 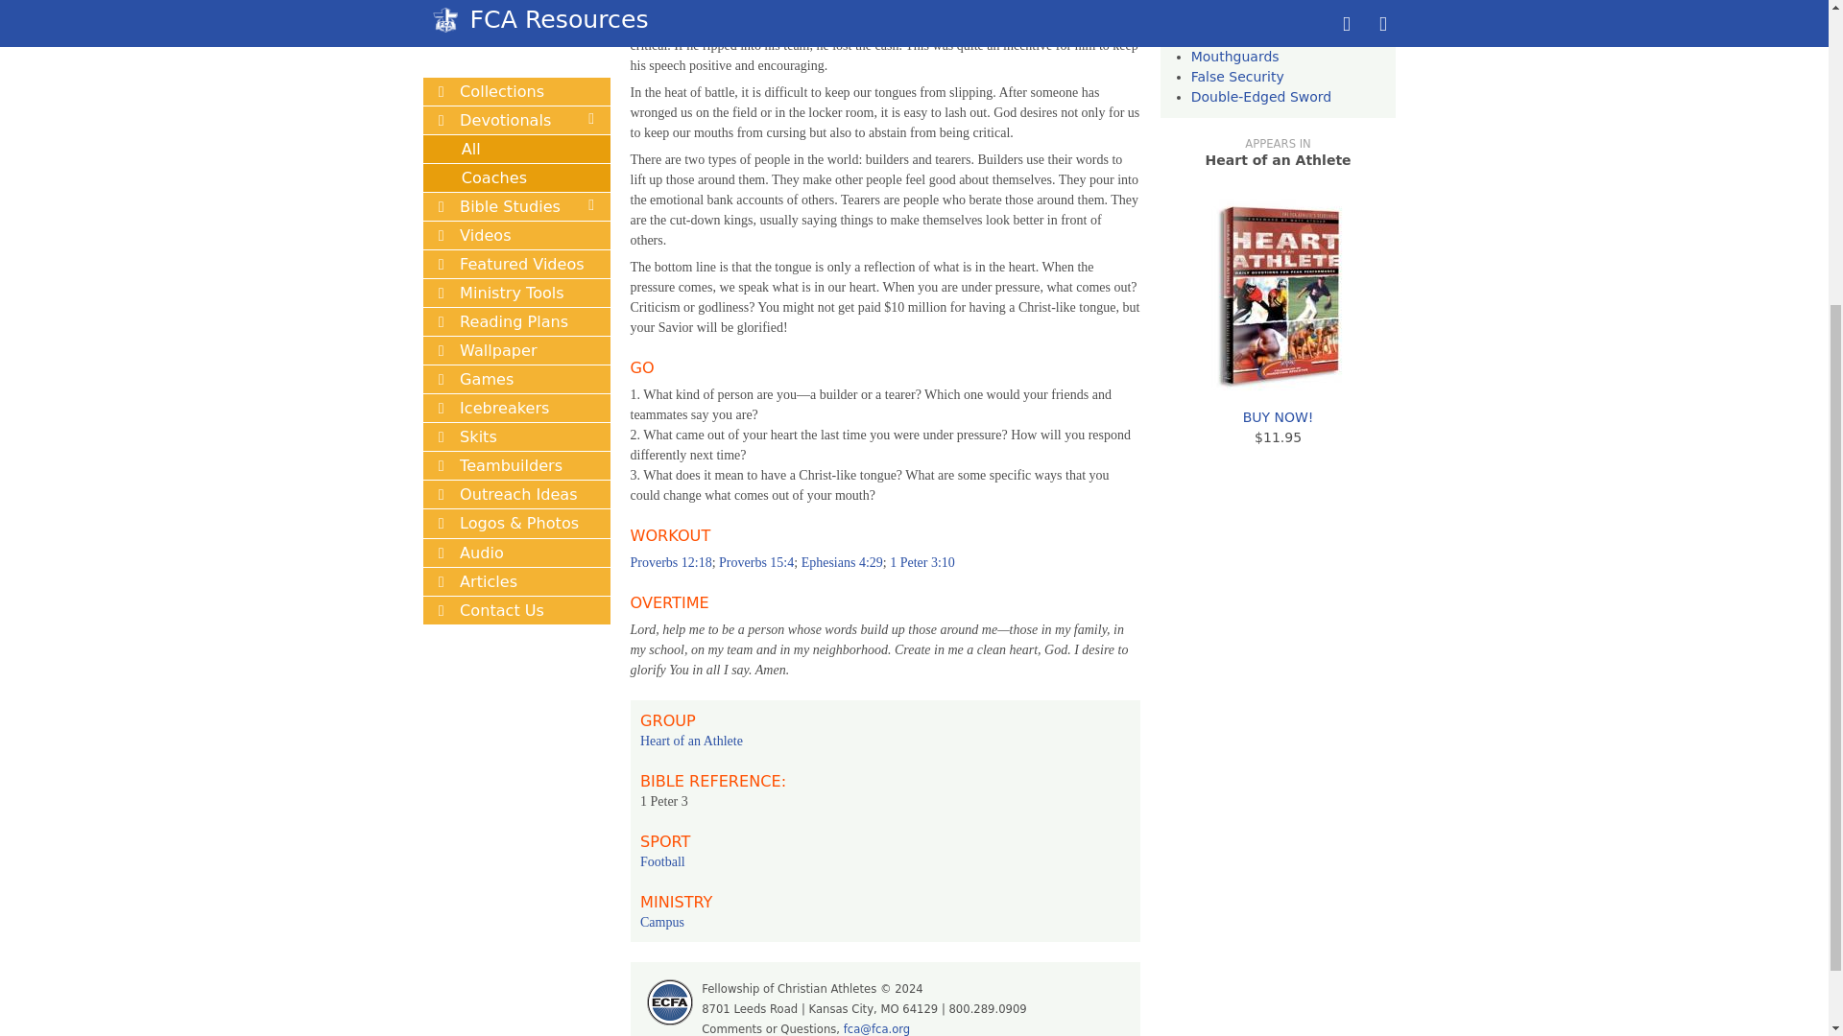 What do you see at coordinates (515, 42) in the screenshot?
I see `Outreach Ideas` at bounding box center [515, 42].